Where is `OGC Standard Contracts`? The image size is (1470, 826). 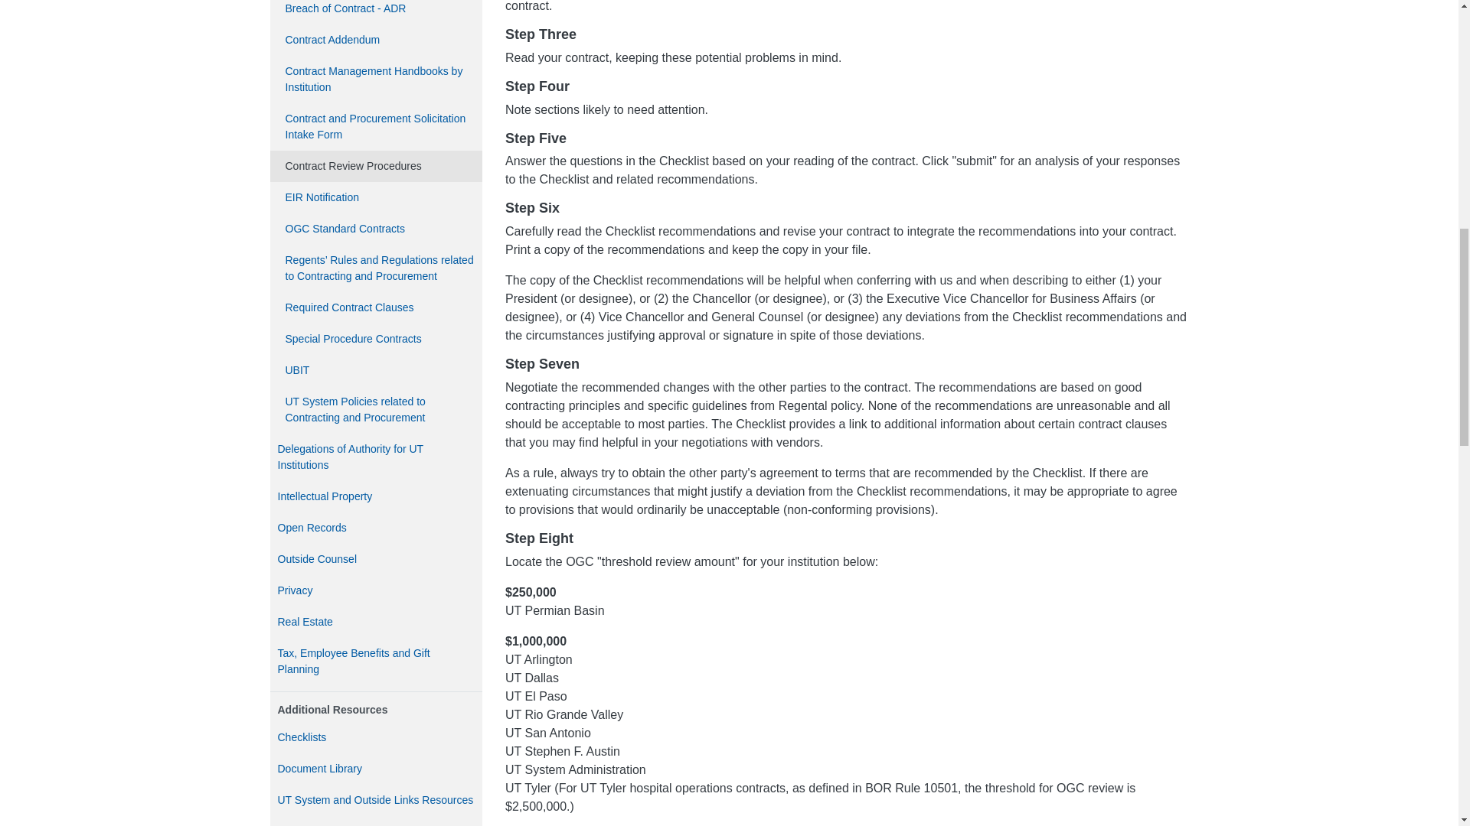
OGC Standard Contracts is located at coordinates (375, 228).